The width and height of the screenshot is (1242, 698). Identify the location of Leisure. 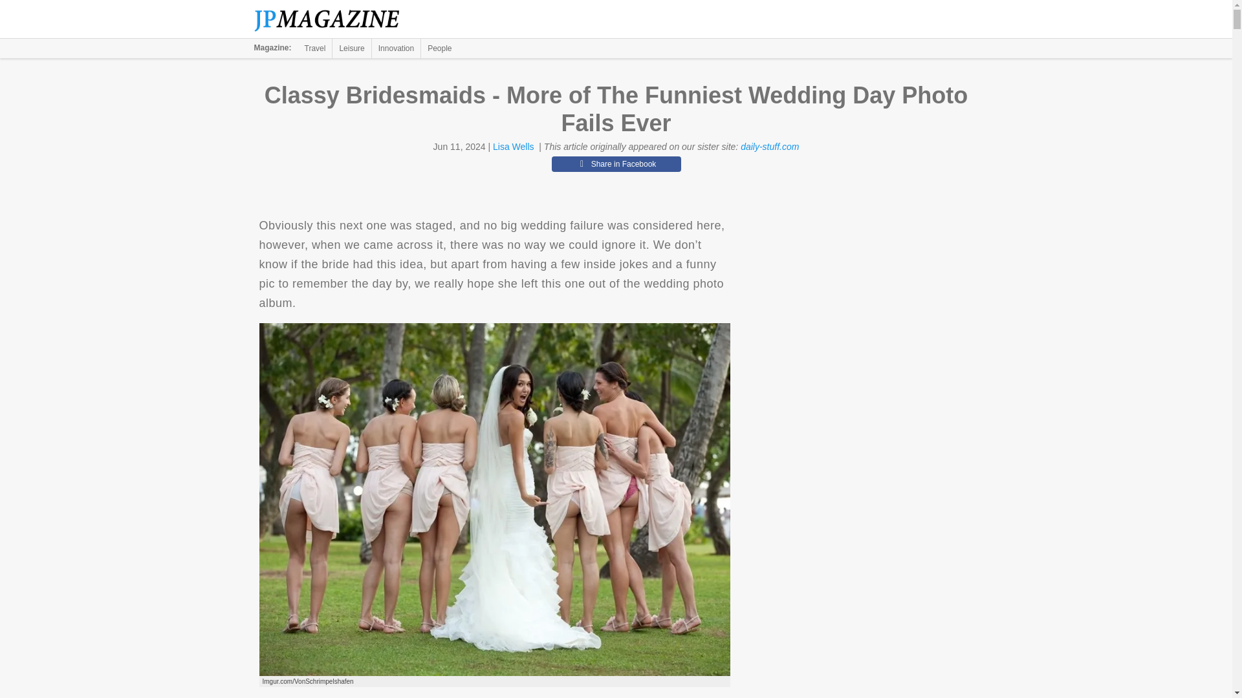
(351, 48).